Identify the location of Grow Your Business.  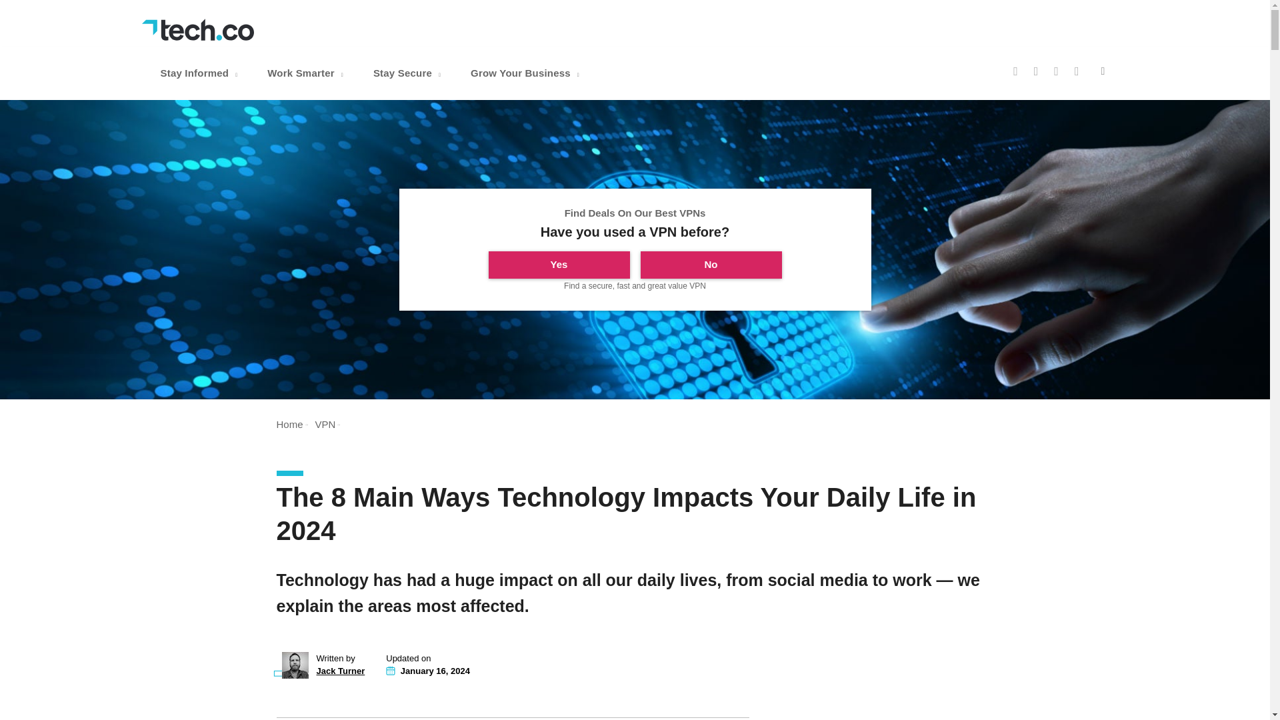
(527, 73).